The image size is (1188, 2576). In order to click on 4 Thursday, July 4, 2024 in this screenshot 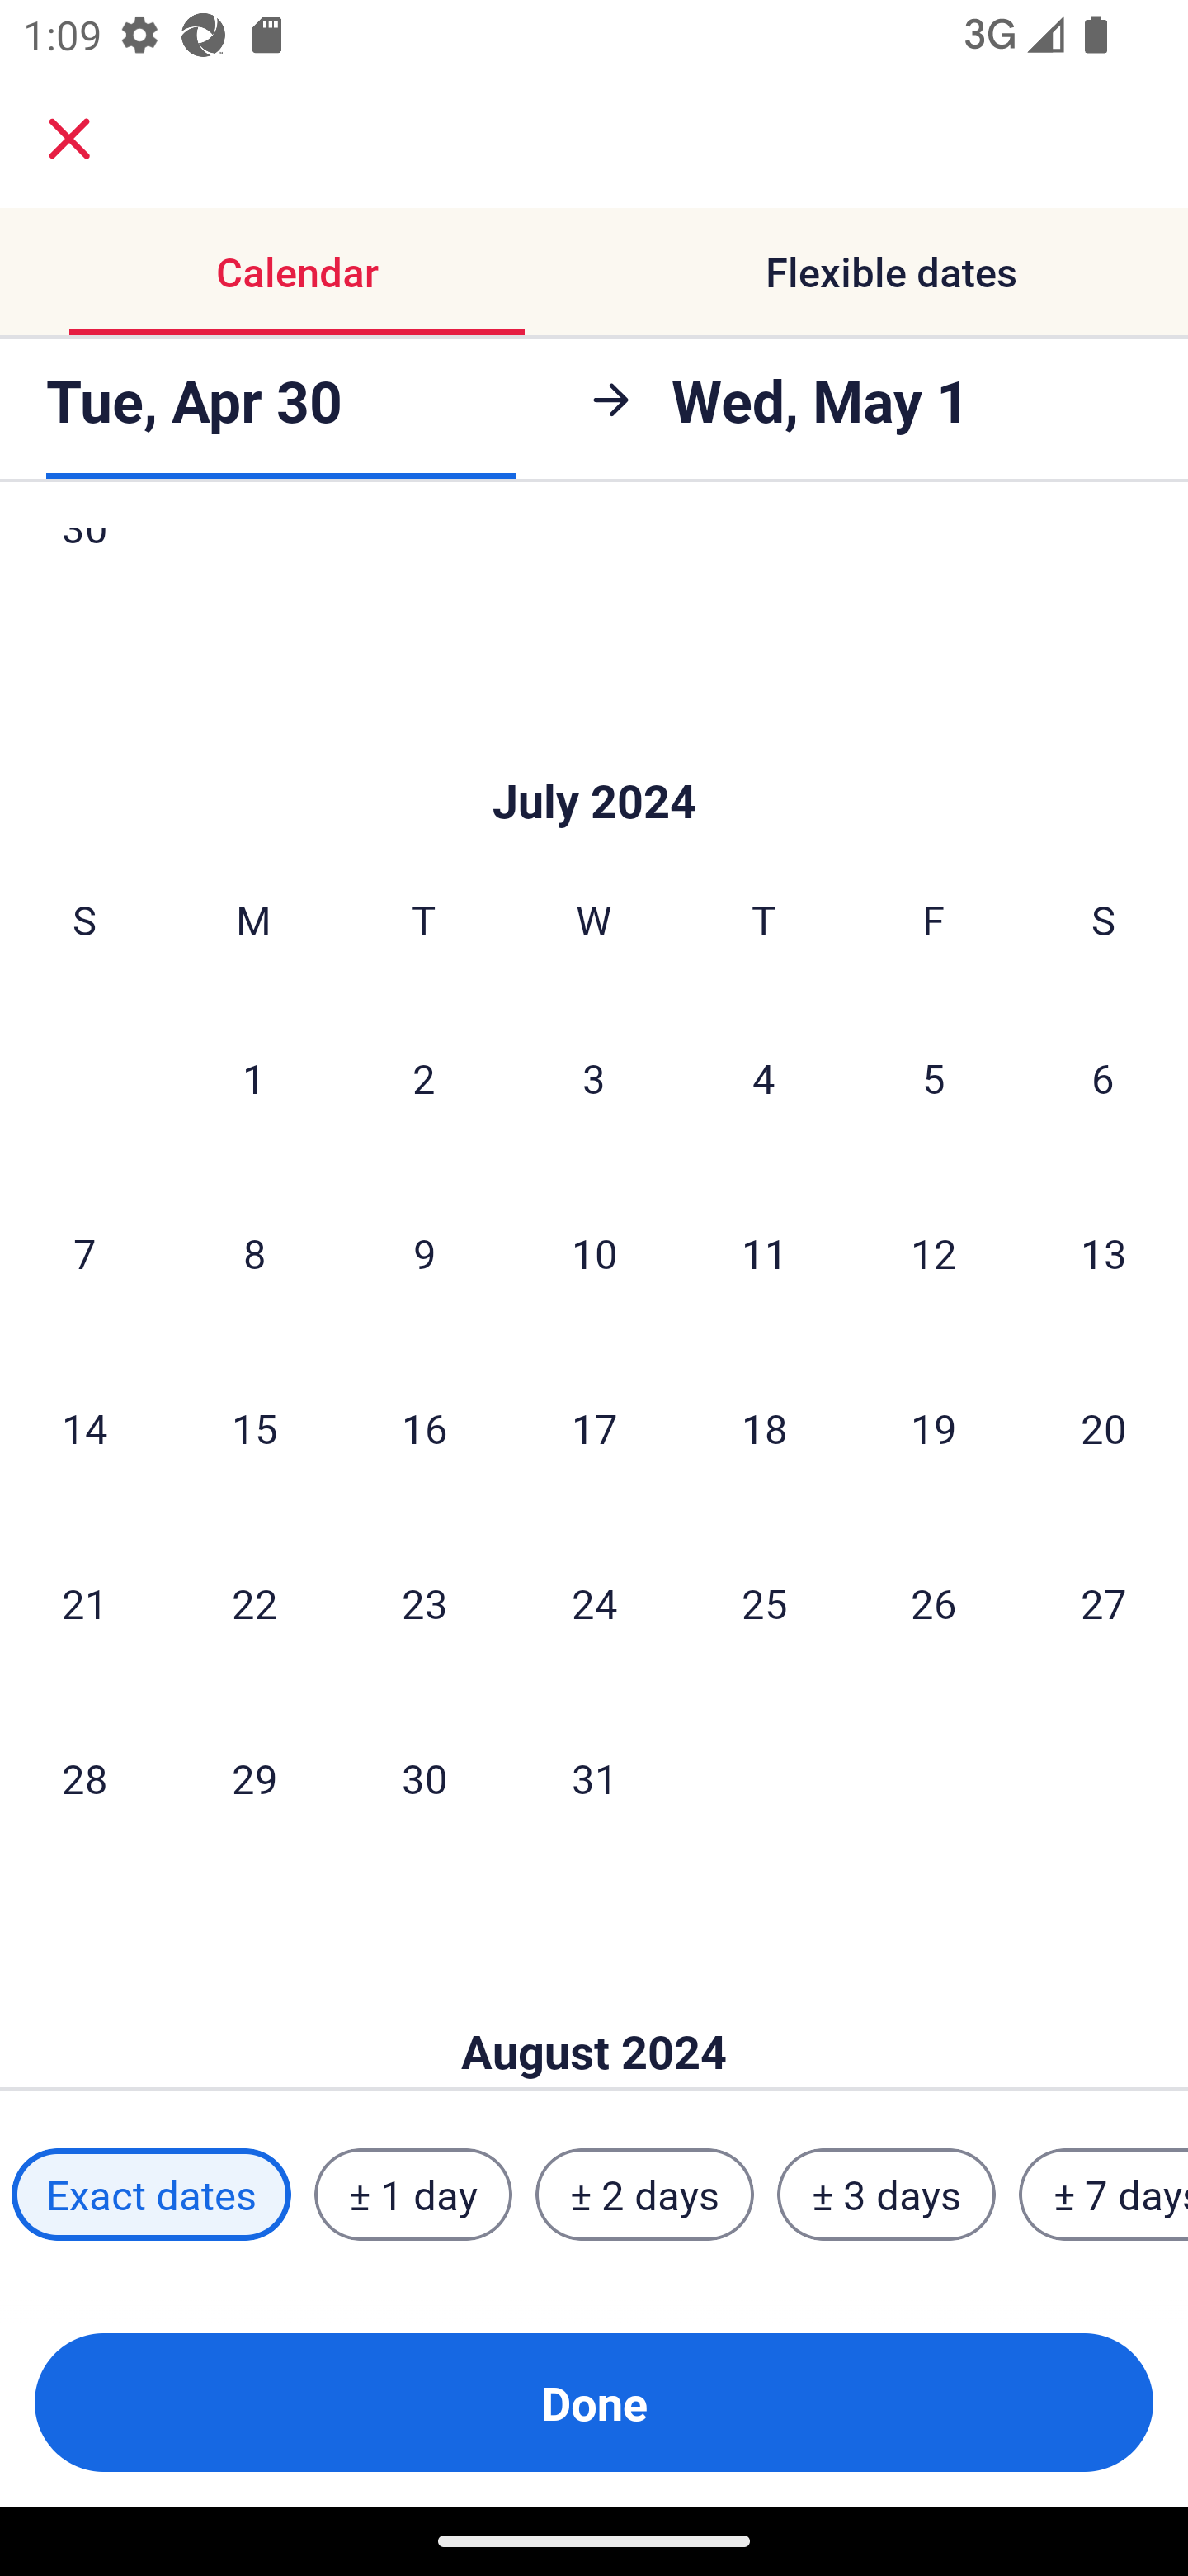, I will do `click(764, 1078)`.